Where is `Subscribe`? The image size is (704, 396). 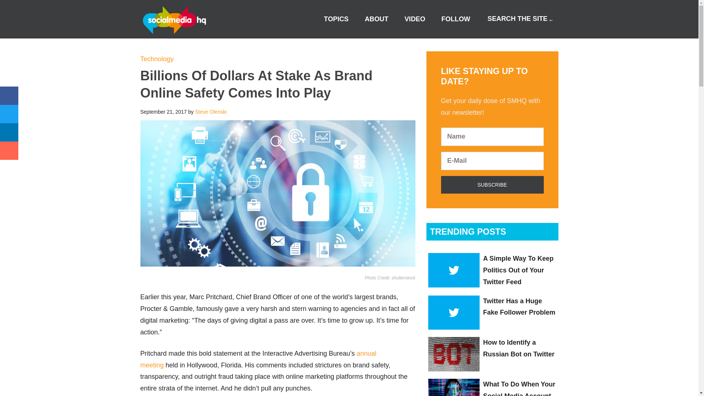 Subscribe is located at coordinates (492, 185).